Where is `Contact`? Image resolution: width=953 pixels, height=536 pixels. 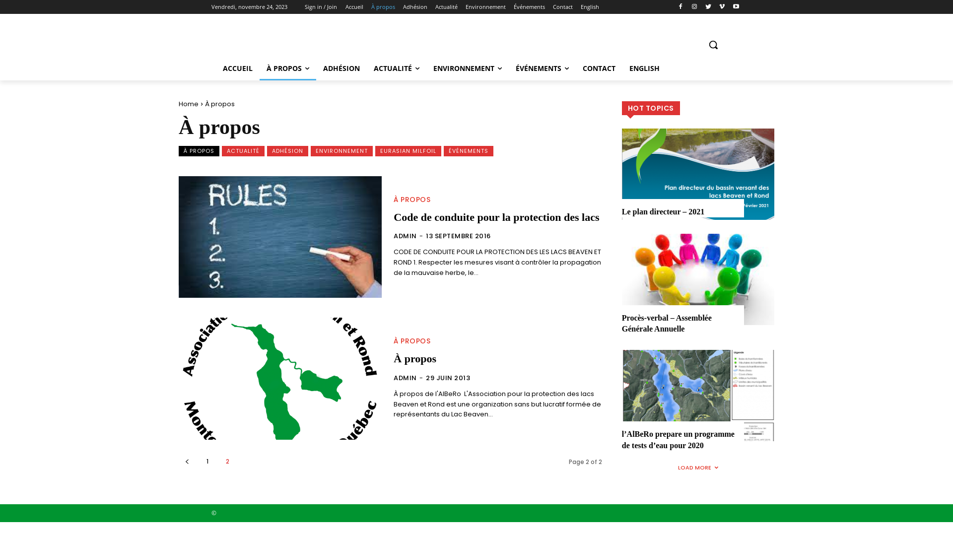
Contact is located at coordinates (563, 7).